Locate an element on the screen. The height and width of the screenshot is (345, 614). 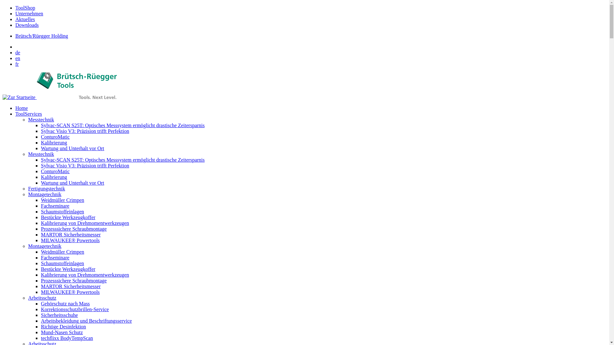
Arbeitsbekleidung und Beschriftungsservice is located at coordinates (86, 321).